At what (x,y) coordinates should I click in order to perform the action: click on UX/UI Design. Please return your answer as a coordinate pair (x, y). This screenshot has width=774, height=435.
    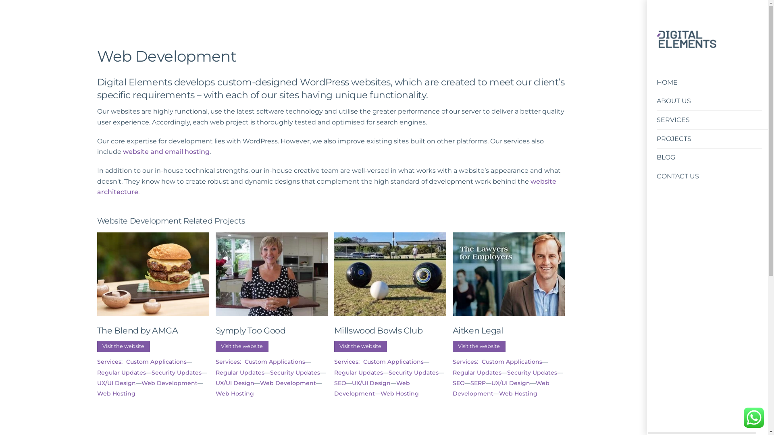
    Looking at the image, I should click on (117, 383).